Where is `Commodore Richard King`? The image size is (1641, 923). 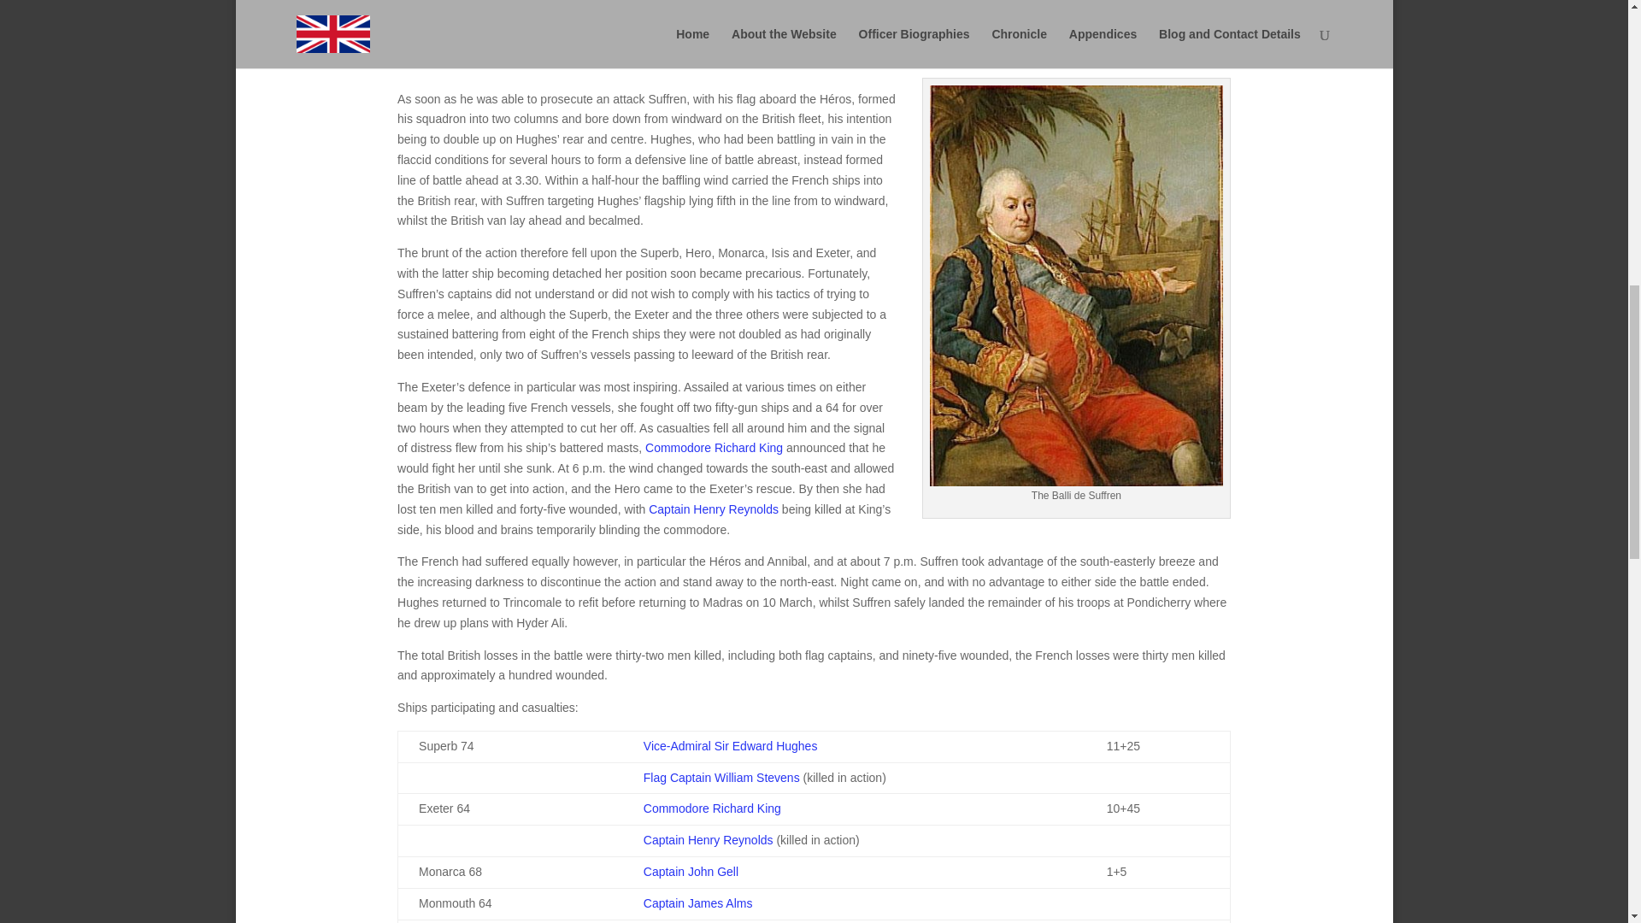 Commodore Richard King is located at coordinates (711, 808).